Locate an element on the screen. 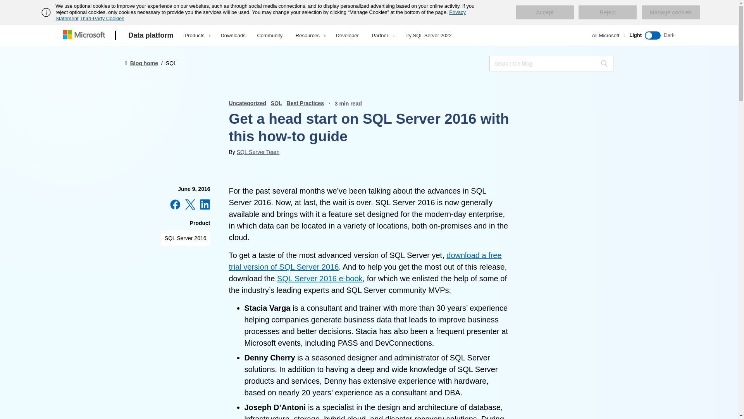 The height and width of the screenshot is (419, 744). Privacy Statement is located at coordinates (260, 15).